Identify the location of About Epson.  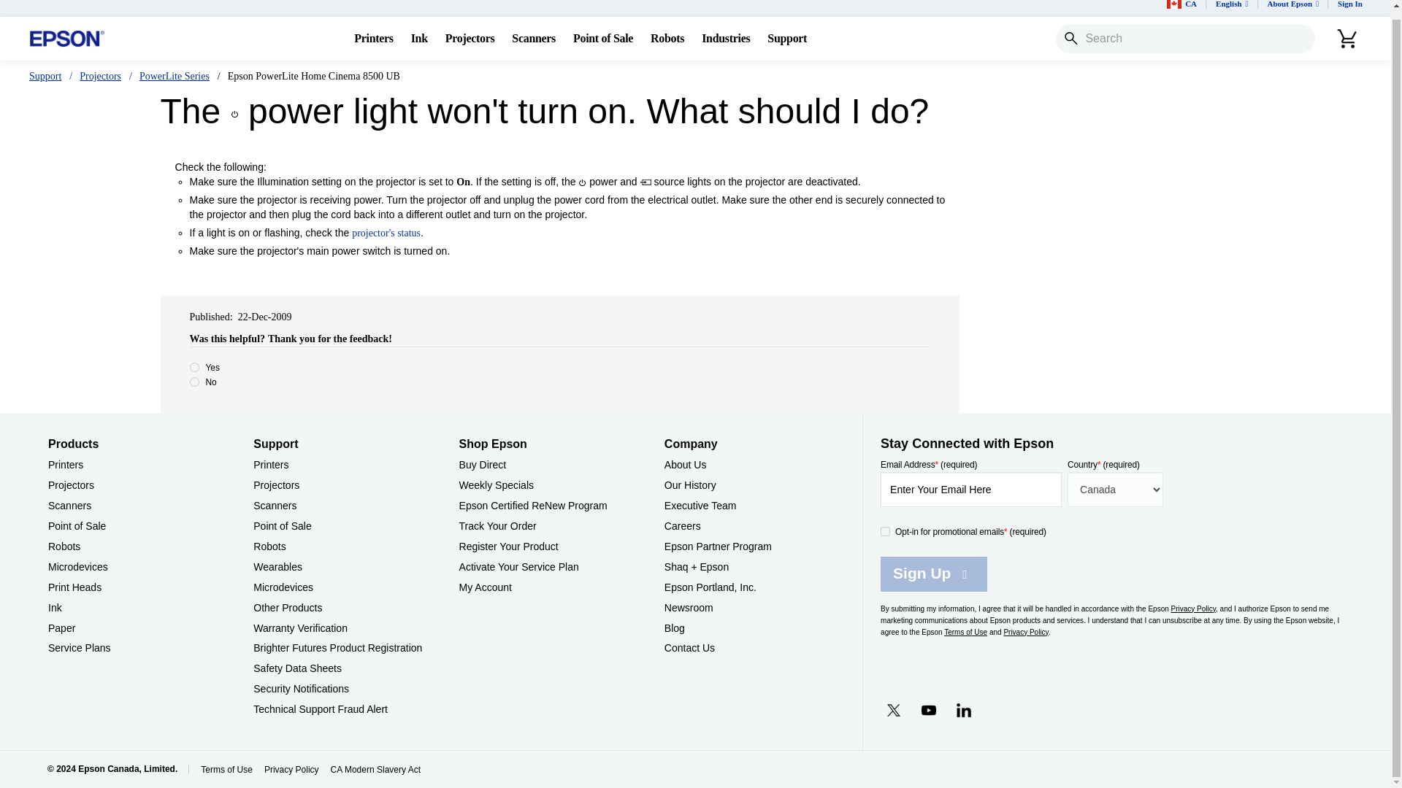
(1293, 8).